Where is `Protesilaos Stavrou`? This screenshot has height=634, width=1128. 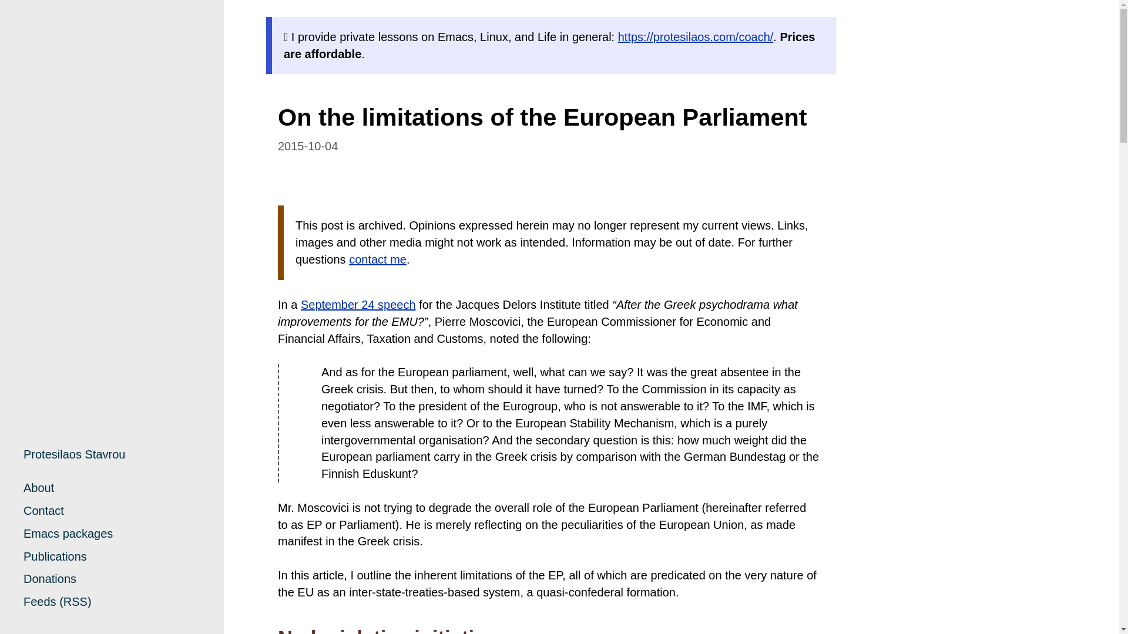 Protesilaos Stavrou is located at coordinates (74, 454).